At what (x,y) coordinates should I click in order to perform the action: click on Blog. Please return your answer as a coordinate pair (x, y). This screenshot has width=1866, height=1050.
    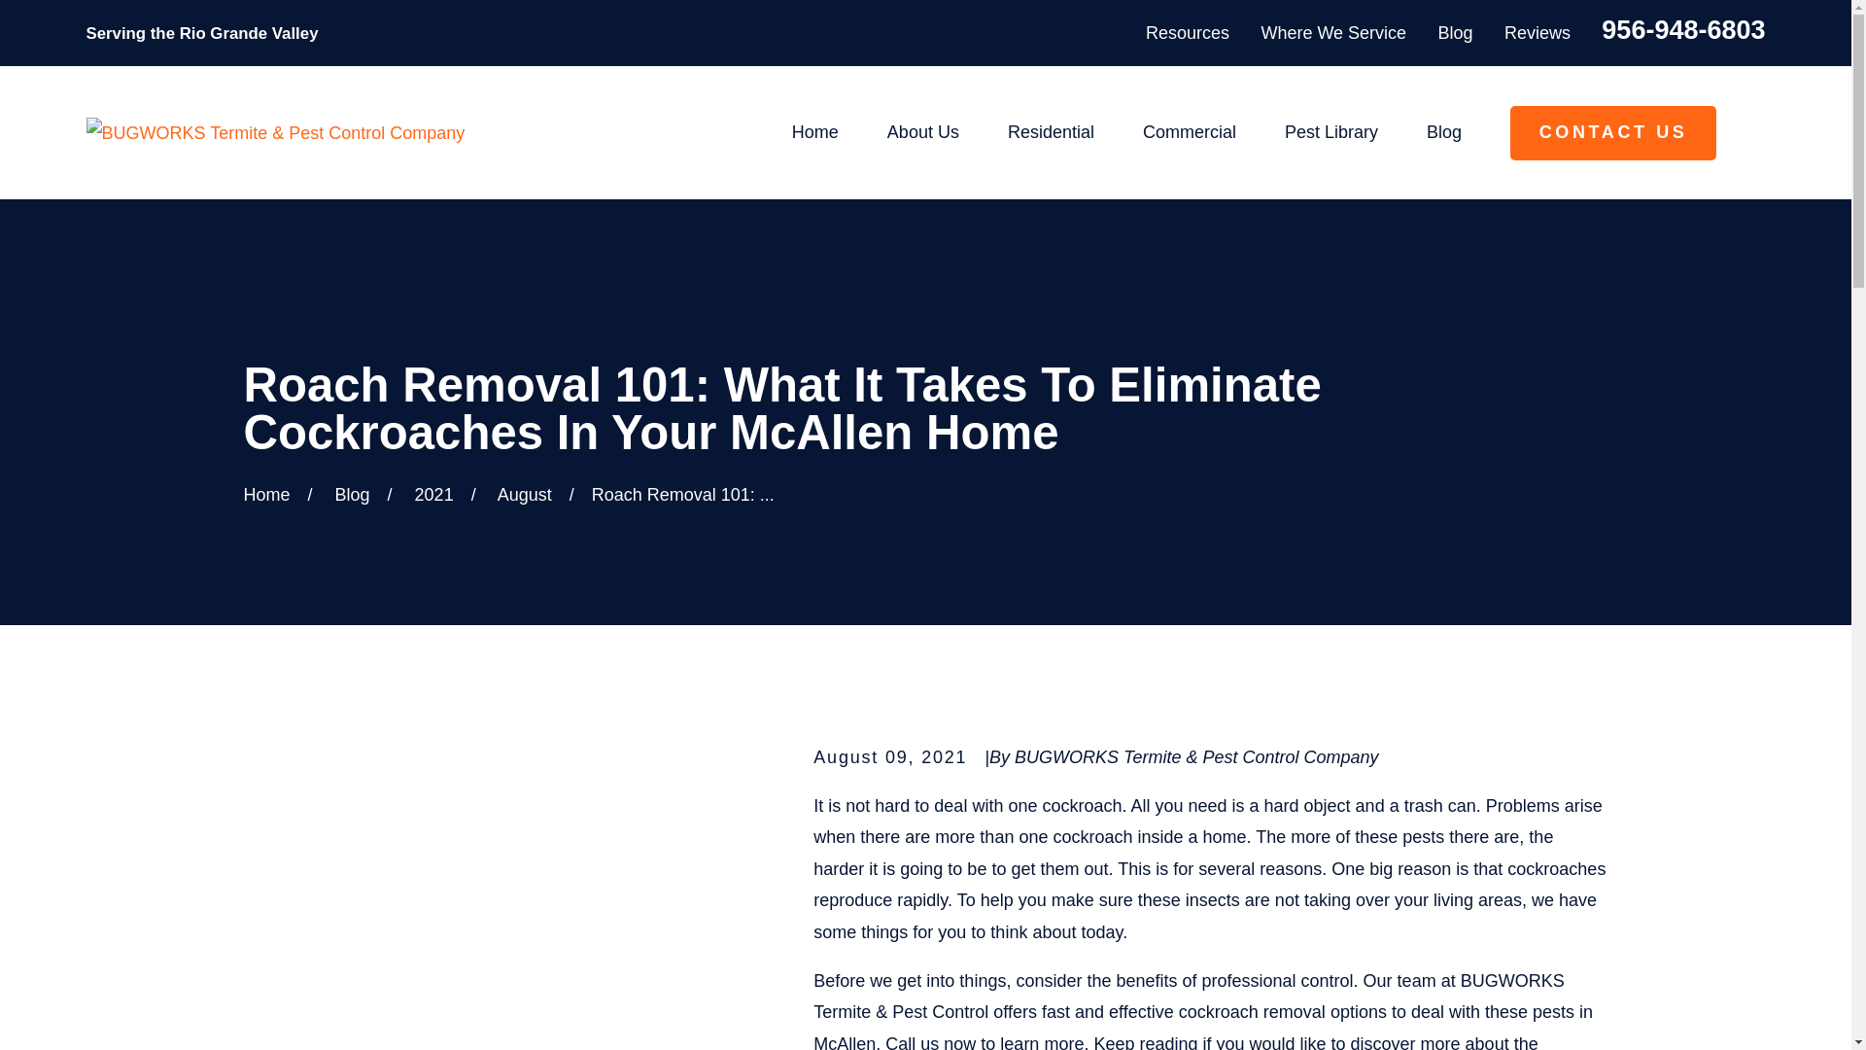
    Looking at the image, I should click on (1456, 33).